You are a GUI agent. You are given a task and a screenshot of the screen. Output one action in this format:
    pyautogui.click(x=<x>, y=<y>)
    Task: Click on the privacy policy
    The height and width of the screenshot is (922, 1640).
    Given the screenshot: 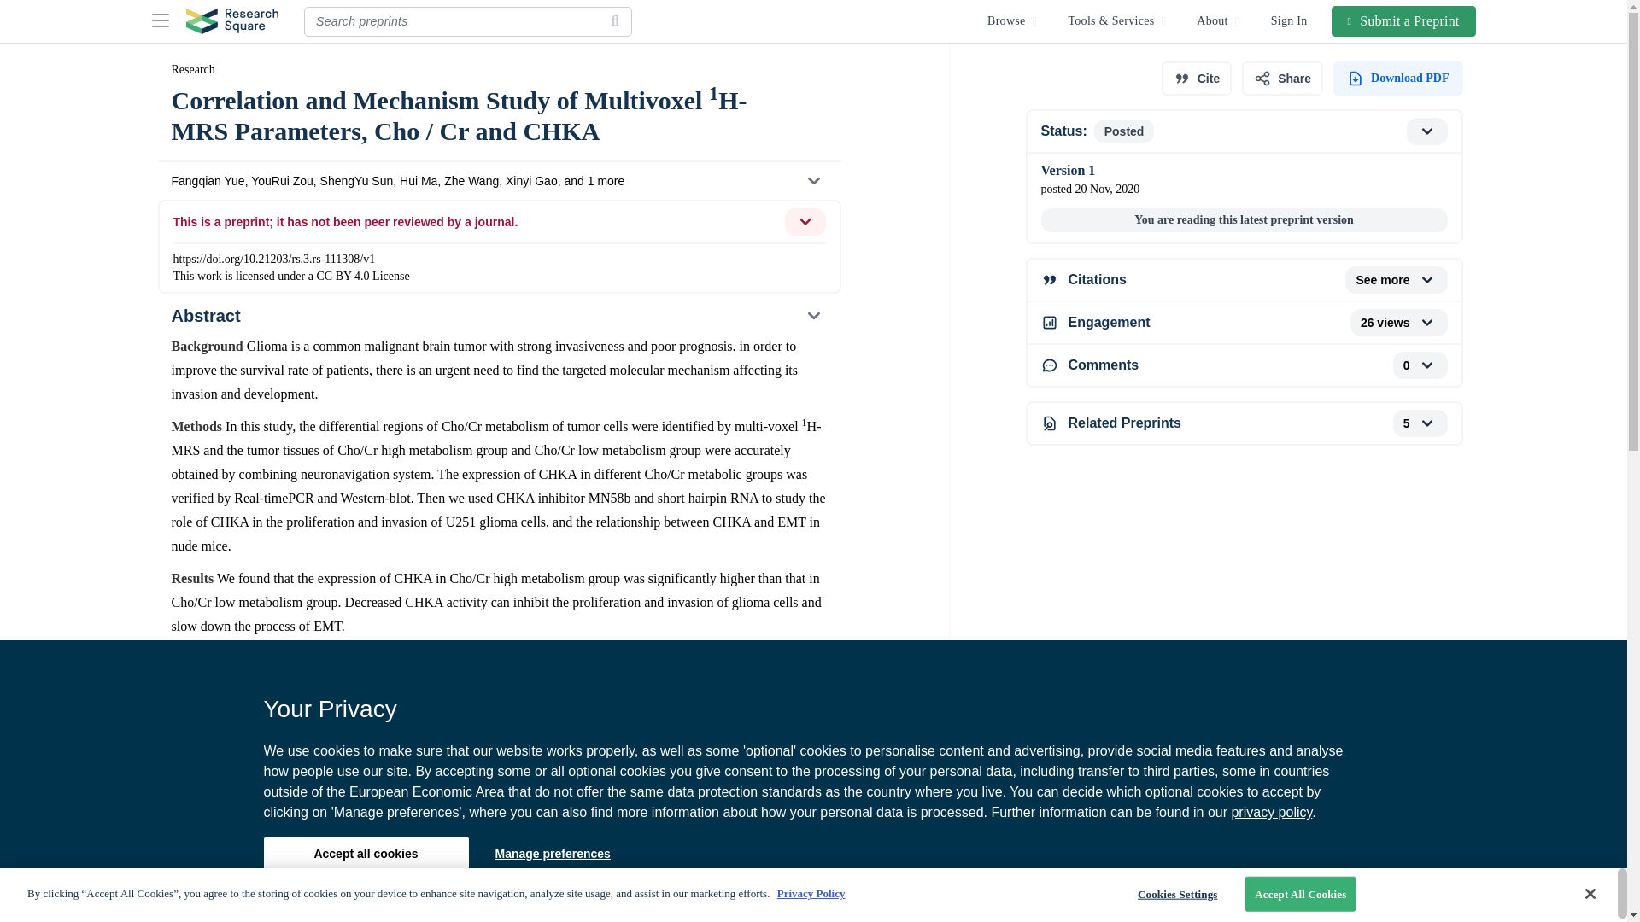 What is the action you would take?
    pyautogui.click(x=1271, y=812)
    